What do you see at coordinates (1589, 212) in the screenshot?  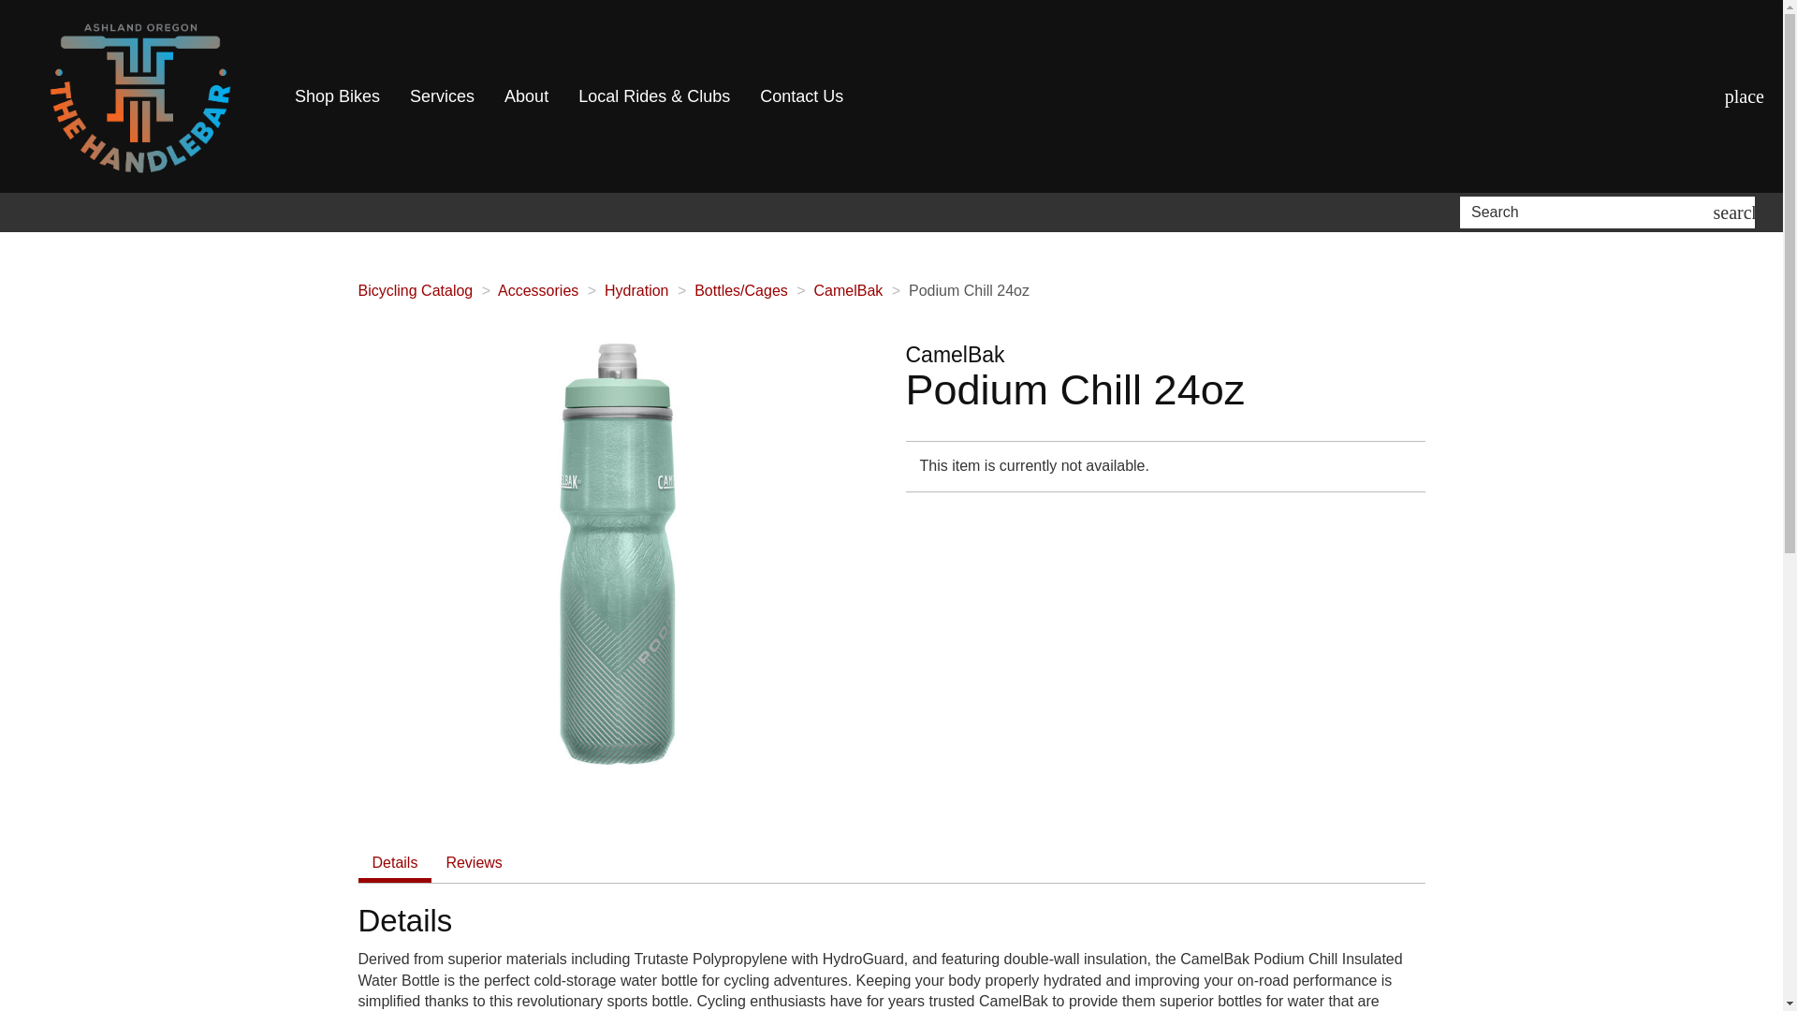 I see `Search` at bounding box center [1589, 212].